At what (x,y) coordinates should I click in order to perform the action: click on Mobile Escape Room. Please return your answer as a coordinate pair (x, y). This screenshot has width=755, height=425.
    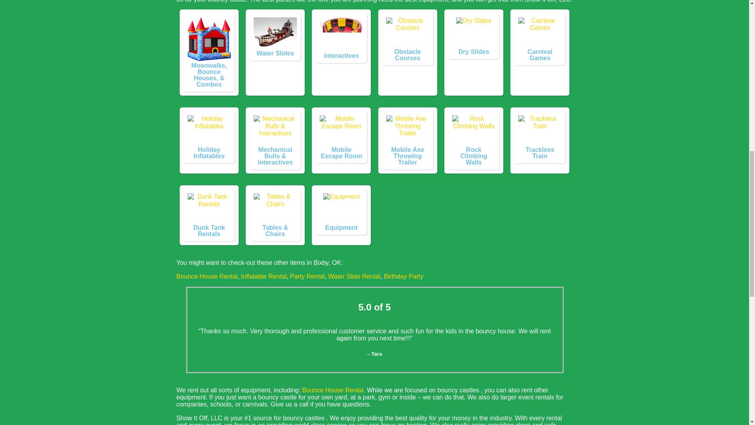
    Looking at the image, I should click on (341, 131).